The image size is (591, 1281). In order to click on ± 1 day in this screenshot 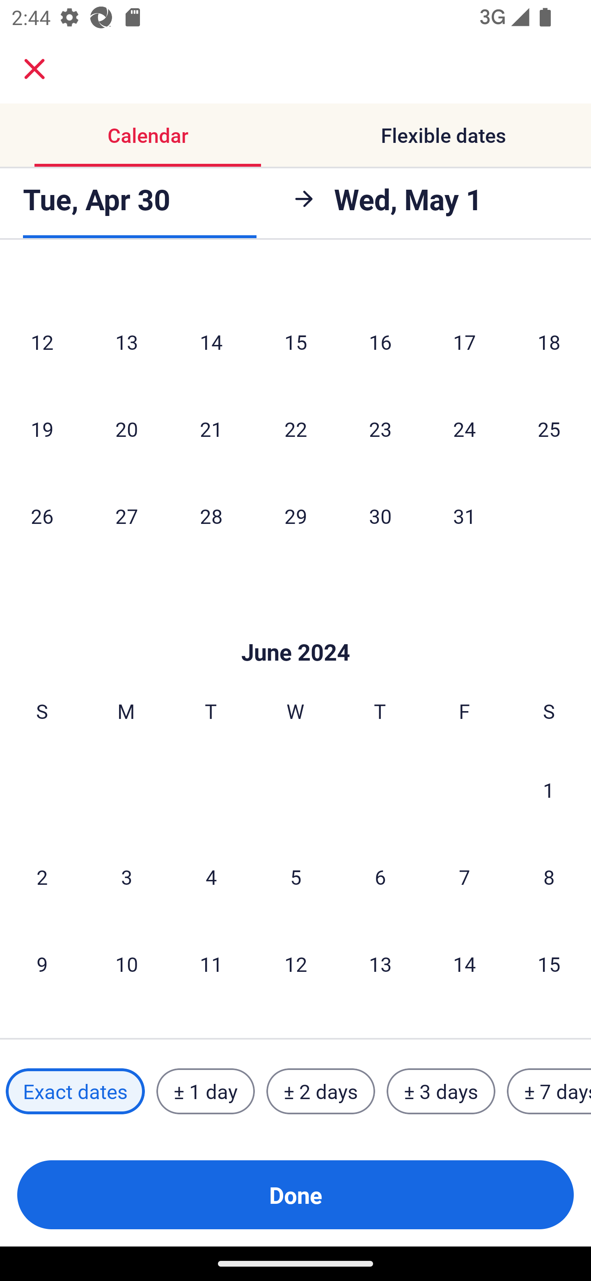, I will do `click(205, 1091)`.